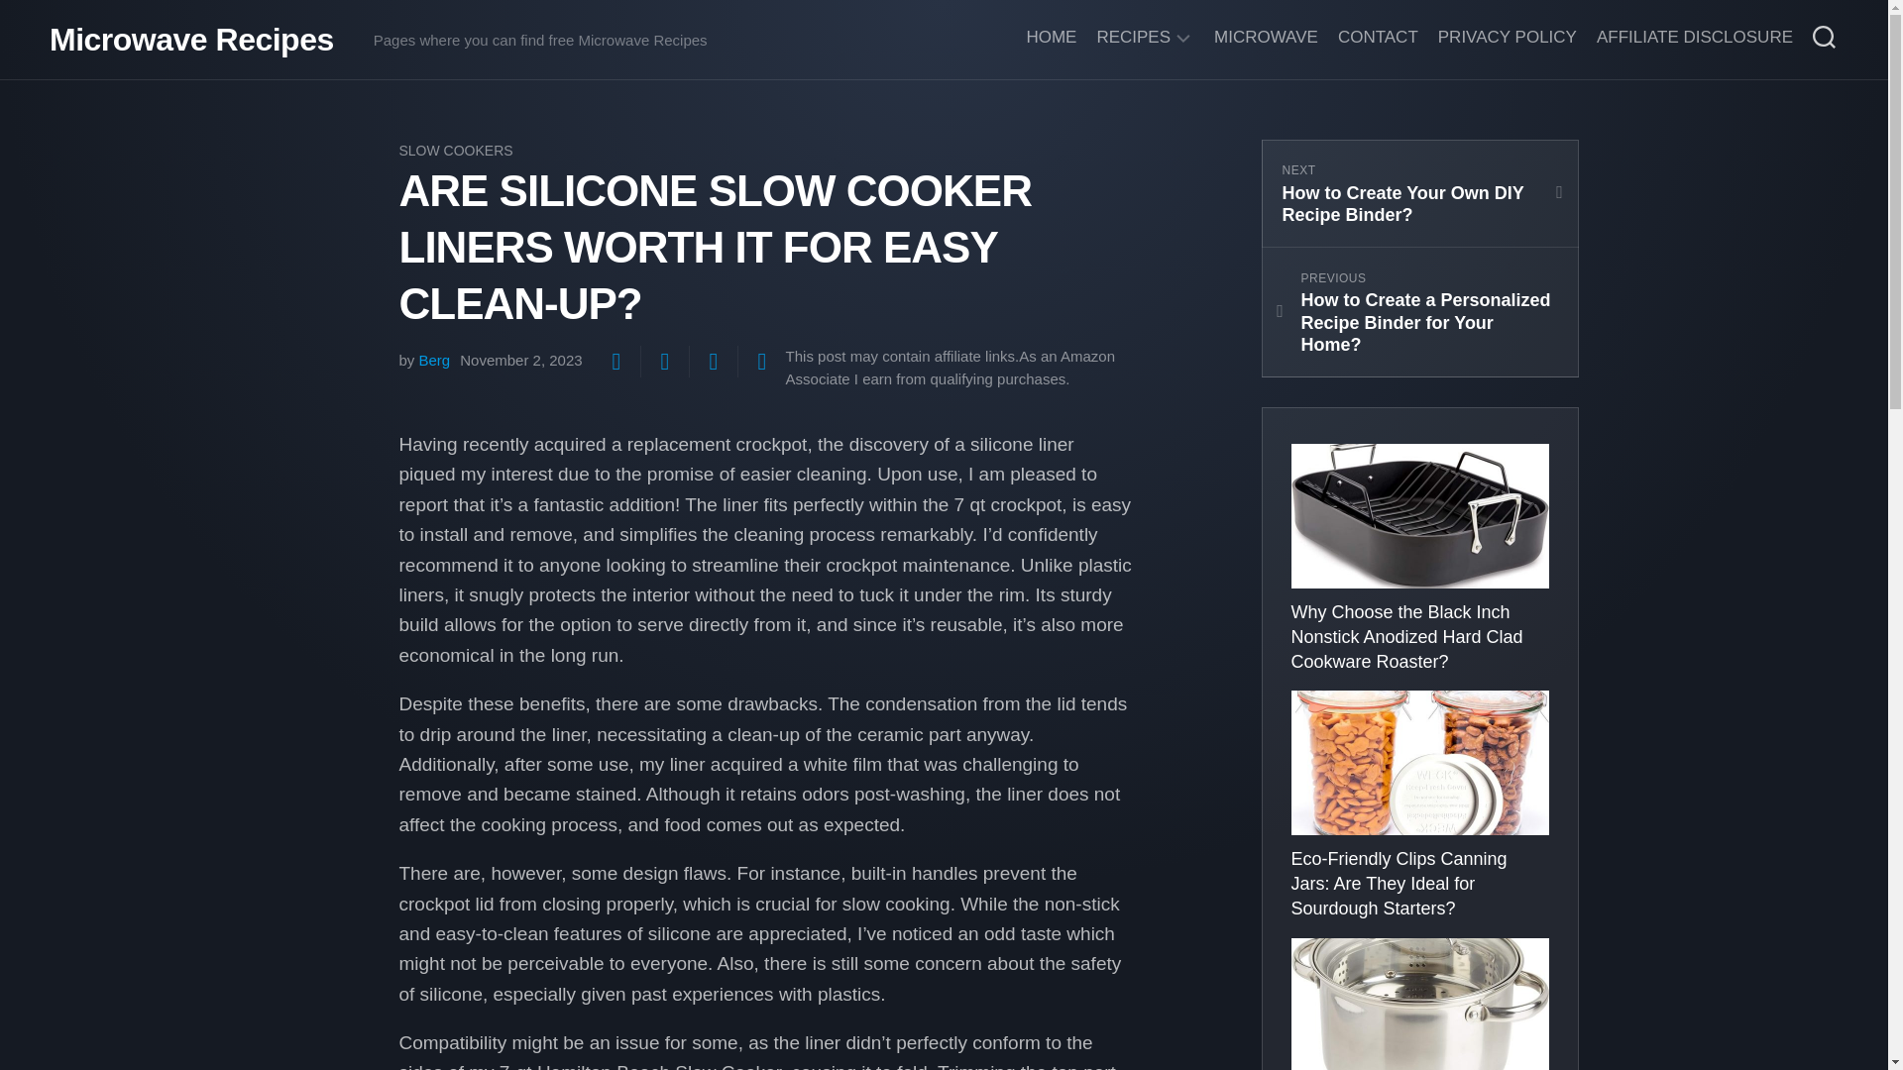 The image size is (1903, 1070). What do you see at coordinates (664, 361) in the screenshot?
I see `MICROWAVE` at bounding box center [664, 361].